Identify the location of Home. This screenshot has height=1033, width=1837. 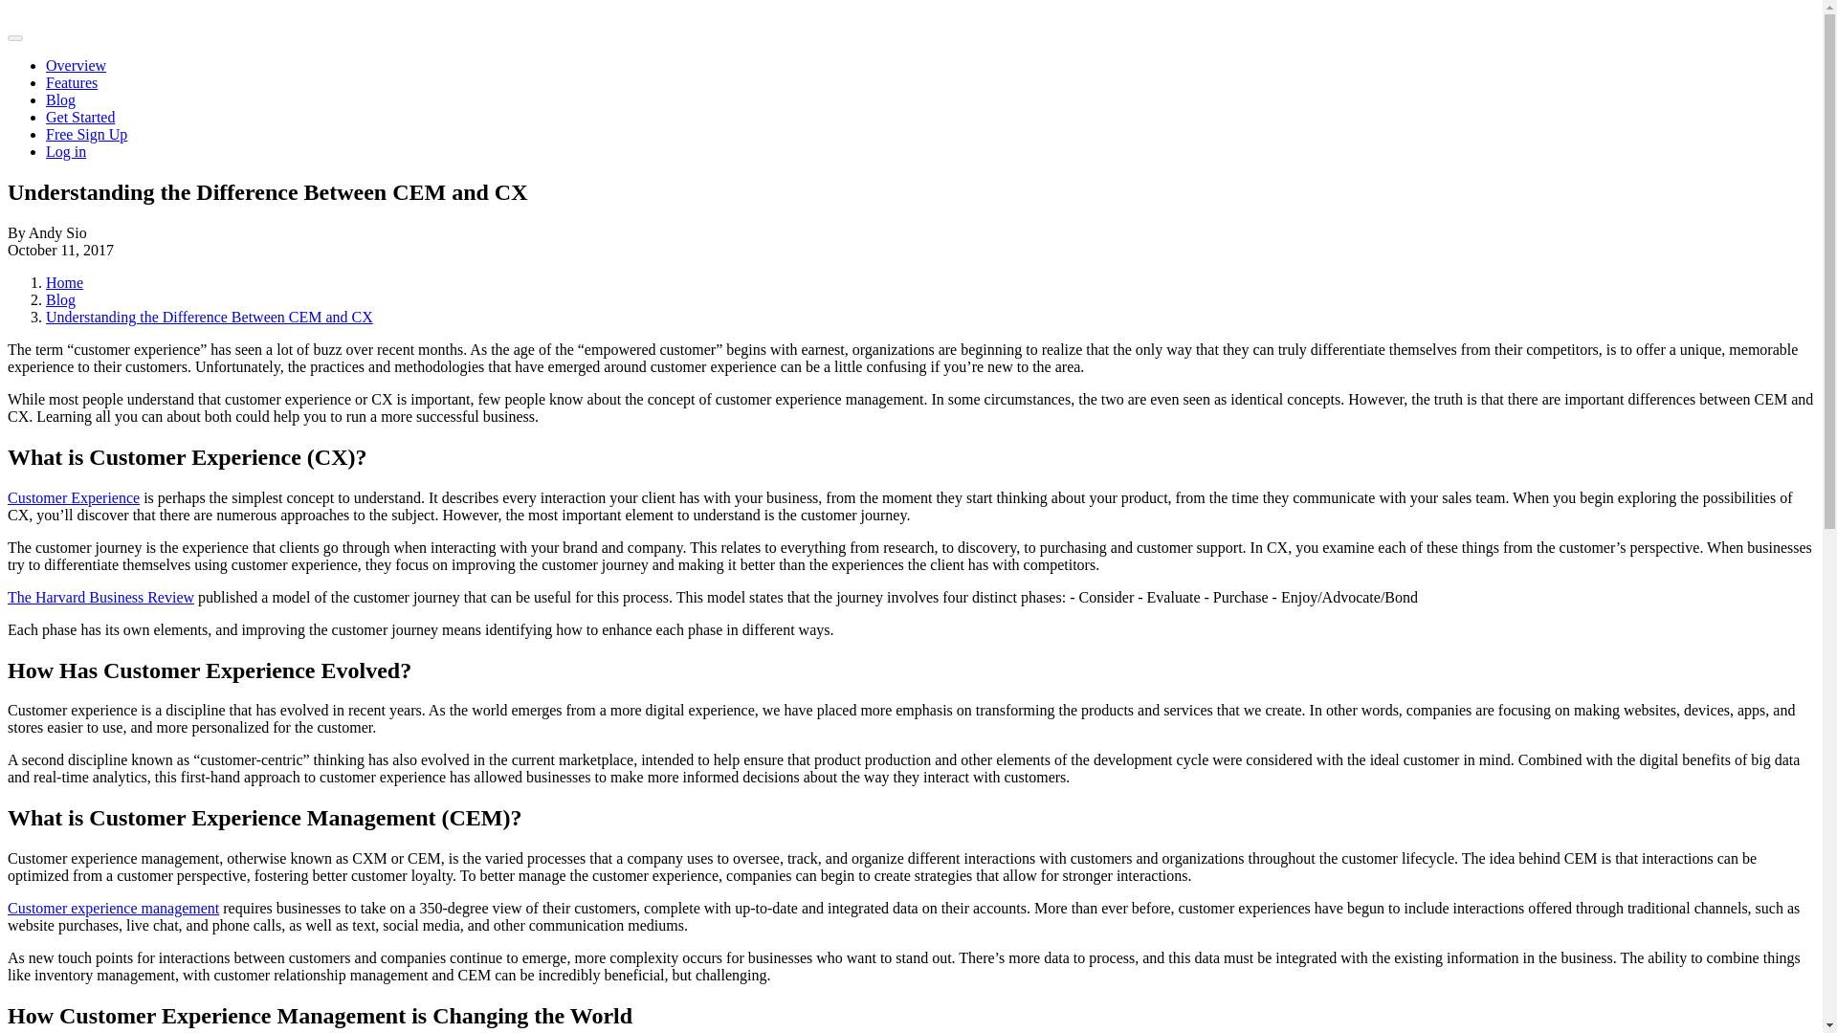
(64, 282).